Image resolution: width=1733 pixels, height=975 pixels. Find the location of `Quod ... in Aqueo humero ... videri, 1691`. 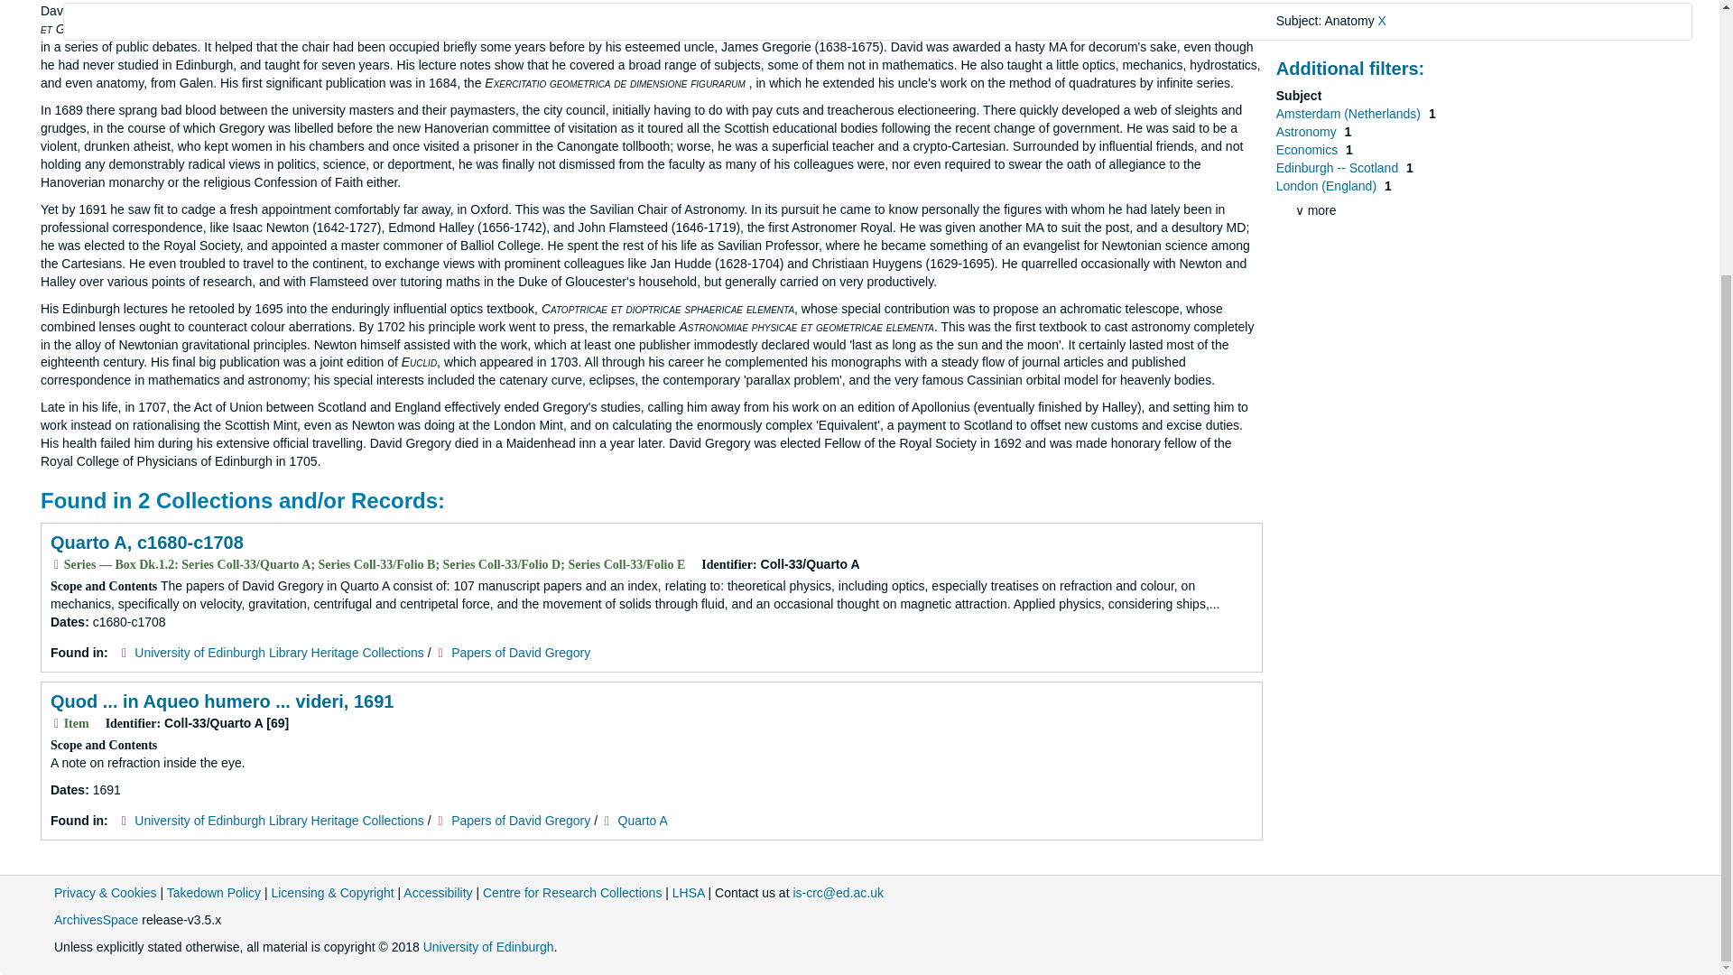

Quod ... in Aqueo humero ... videri, 1691 is located at coordinates (221, 701).